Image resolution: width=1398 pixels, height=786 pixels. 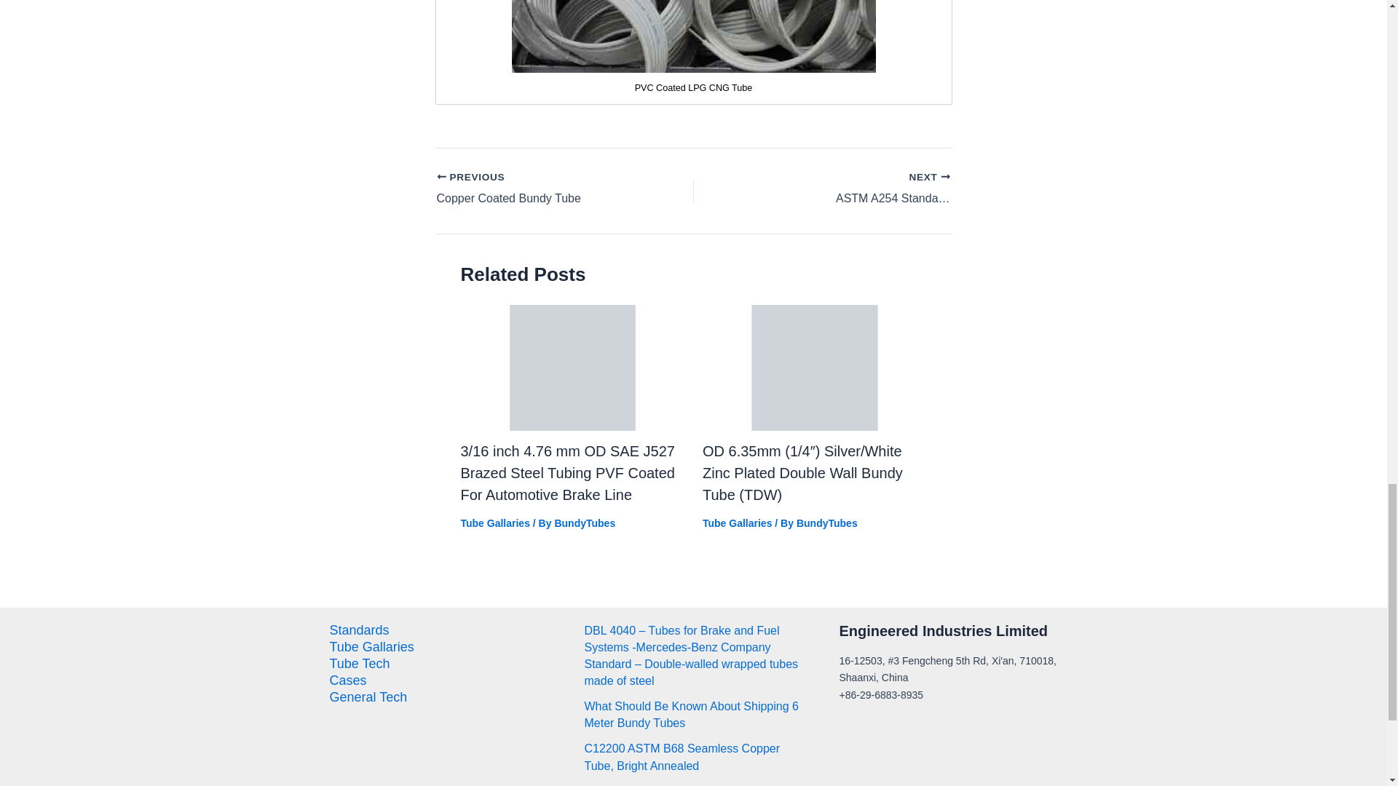 What do you see at coordinates (827, 523) in the screenshot?
I see `View all posts by BundyTubes` at bounding box center [827, 523].